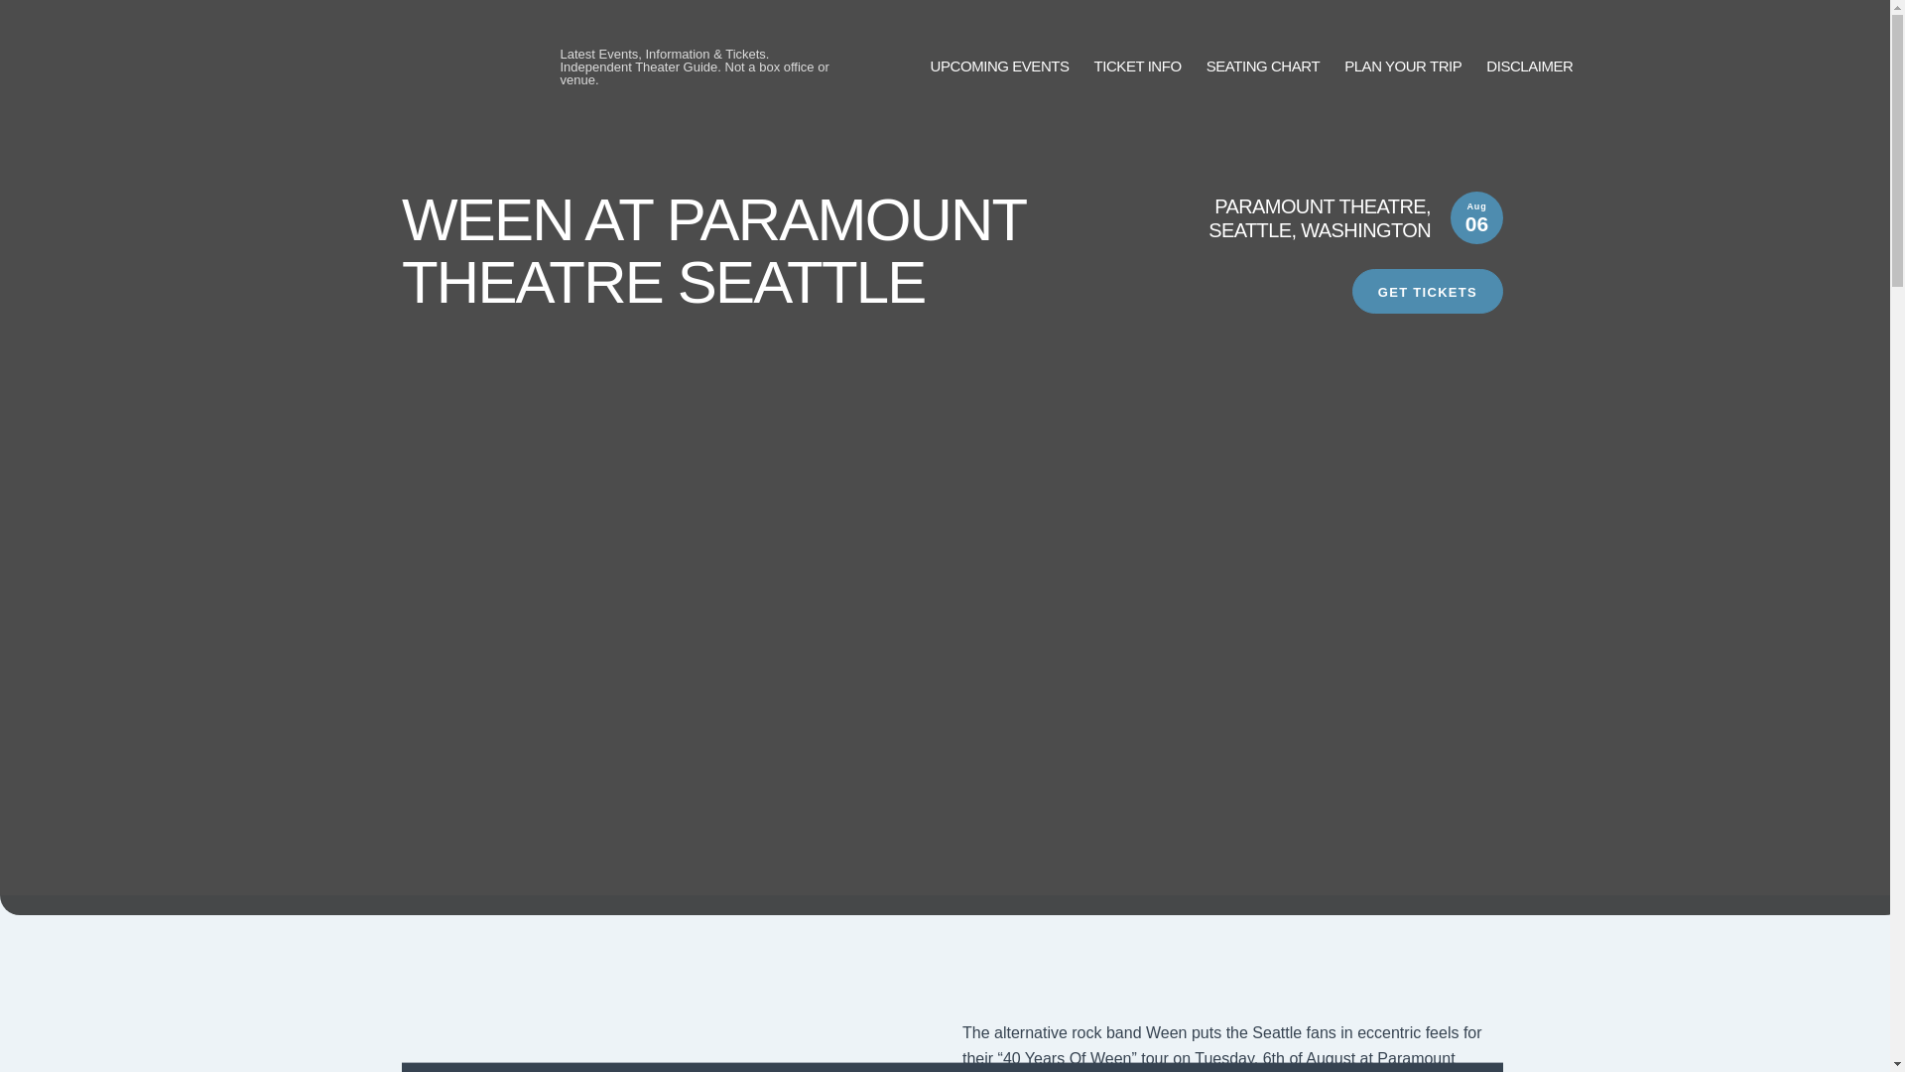  I want to click on PLAN YOUR TRIP, so click(1403, 67).